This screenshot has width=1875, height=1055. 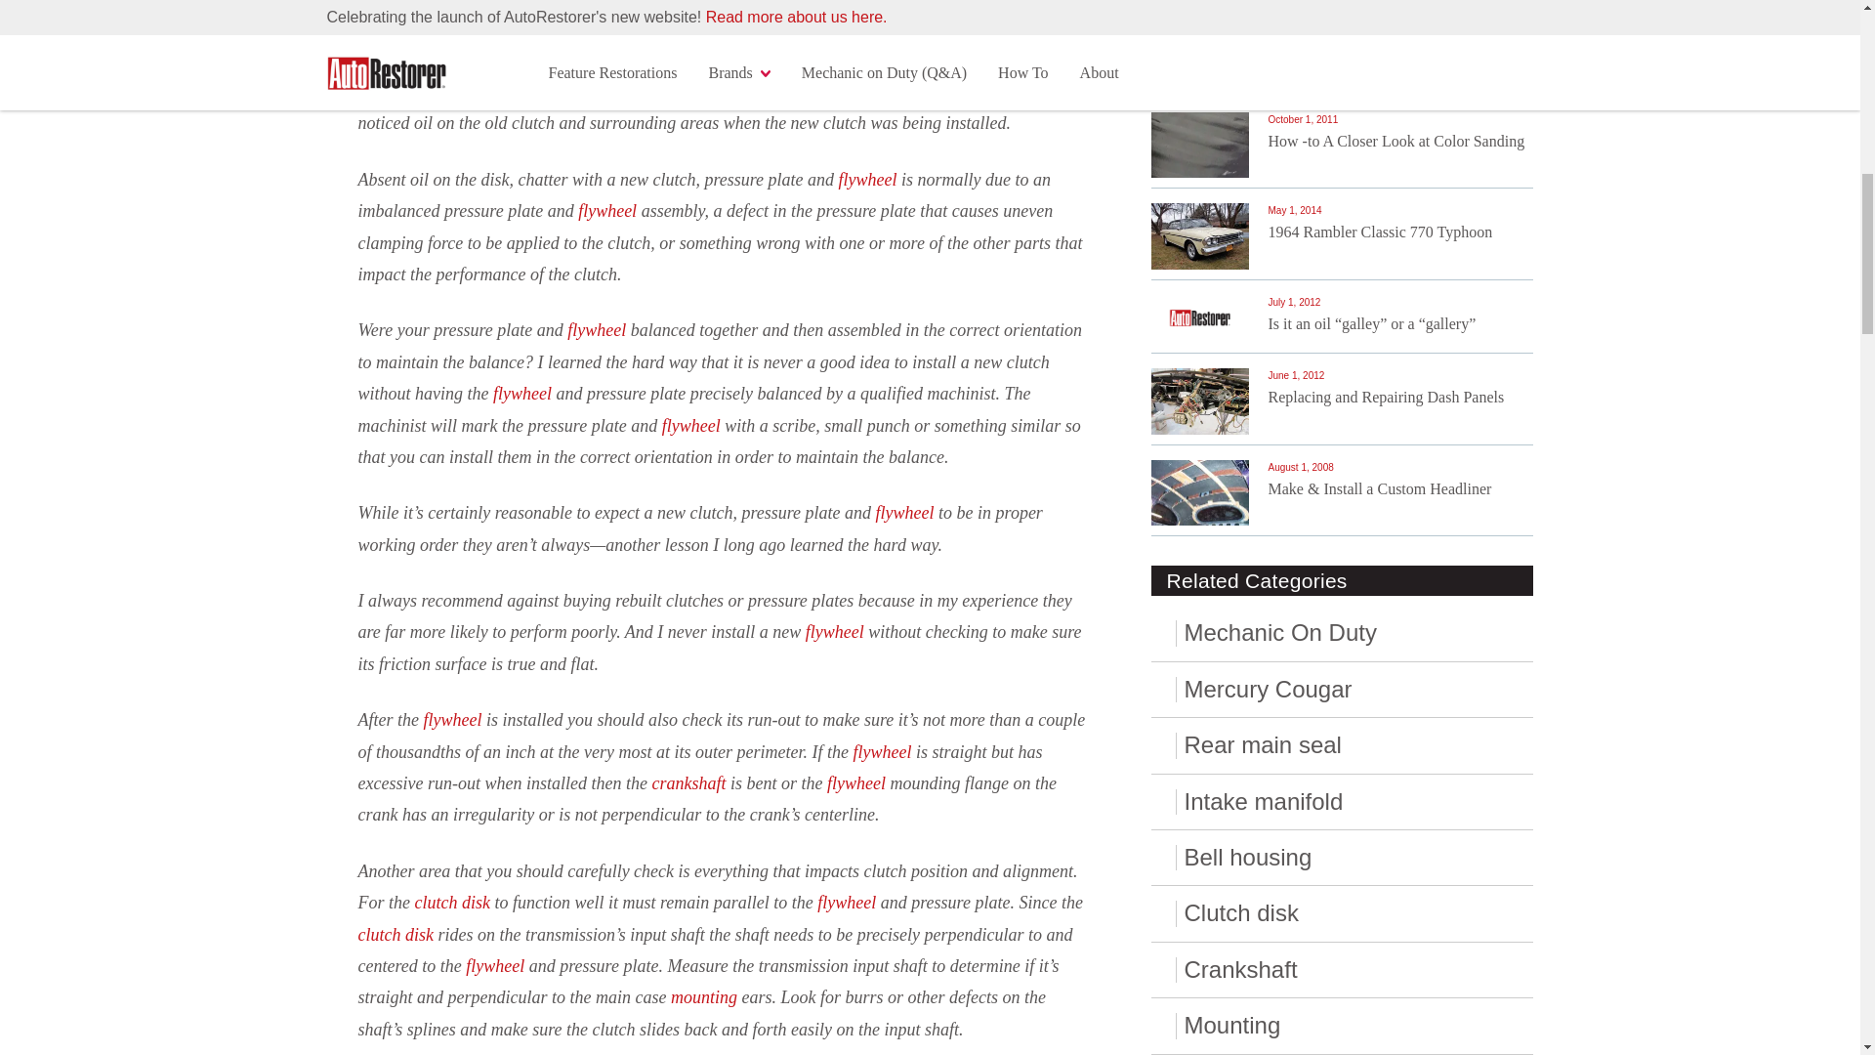 I want to click on clutch disk, so click(x=541, y=92).